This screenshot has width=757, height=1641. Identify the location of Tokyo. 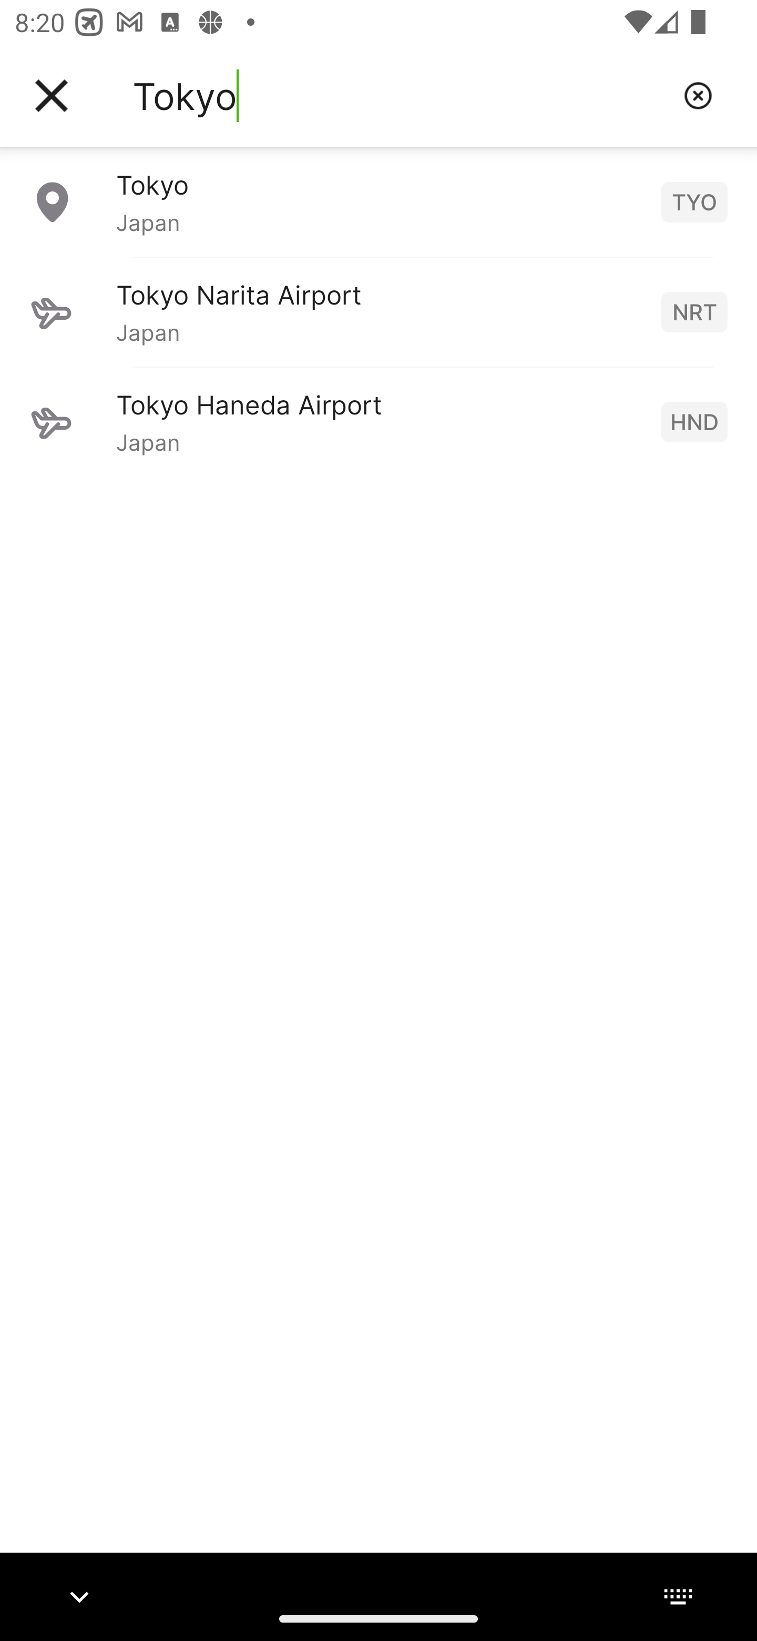
(400, 96).